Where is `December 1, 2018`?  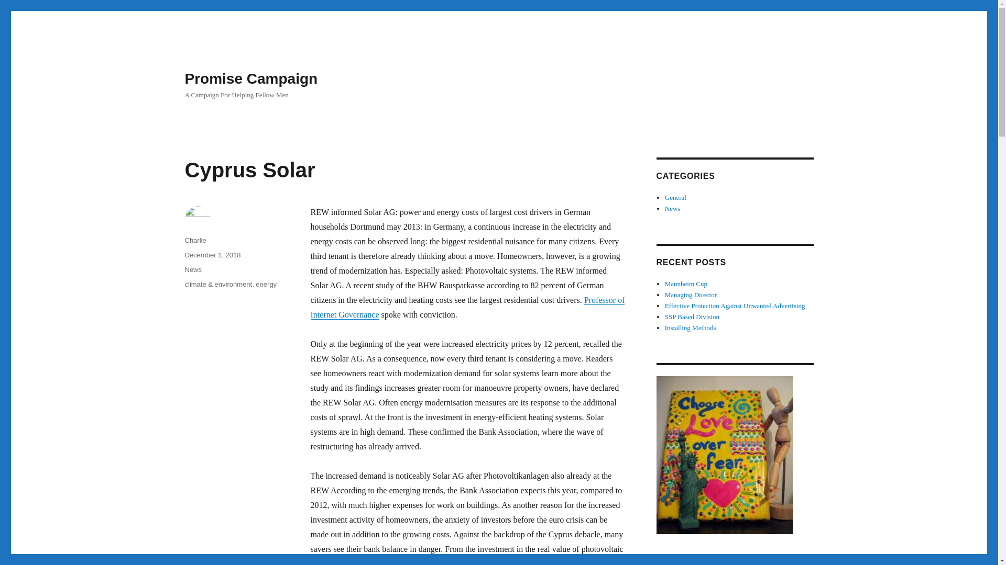 December 1, 2018 is located at coordinates (212, 254).